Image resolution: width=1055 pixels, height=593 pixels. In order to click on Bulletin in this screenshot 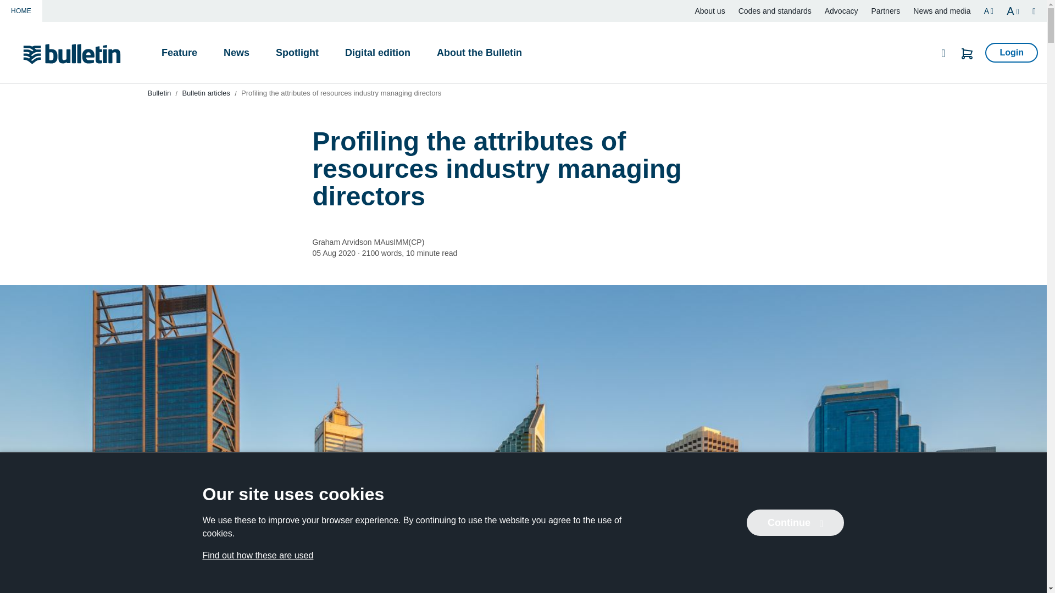, I will do `click(159, 93)`.